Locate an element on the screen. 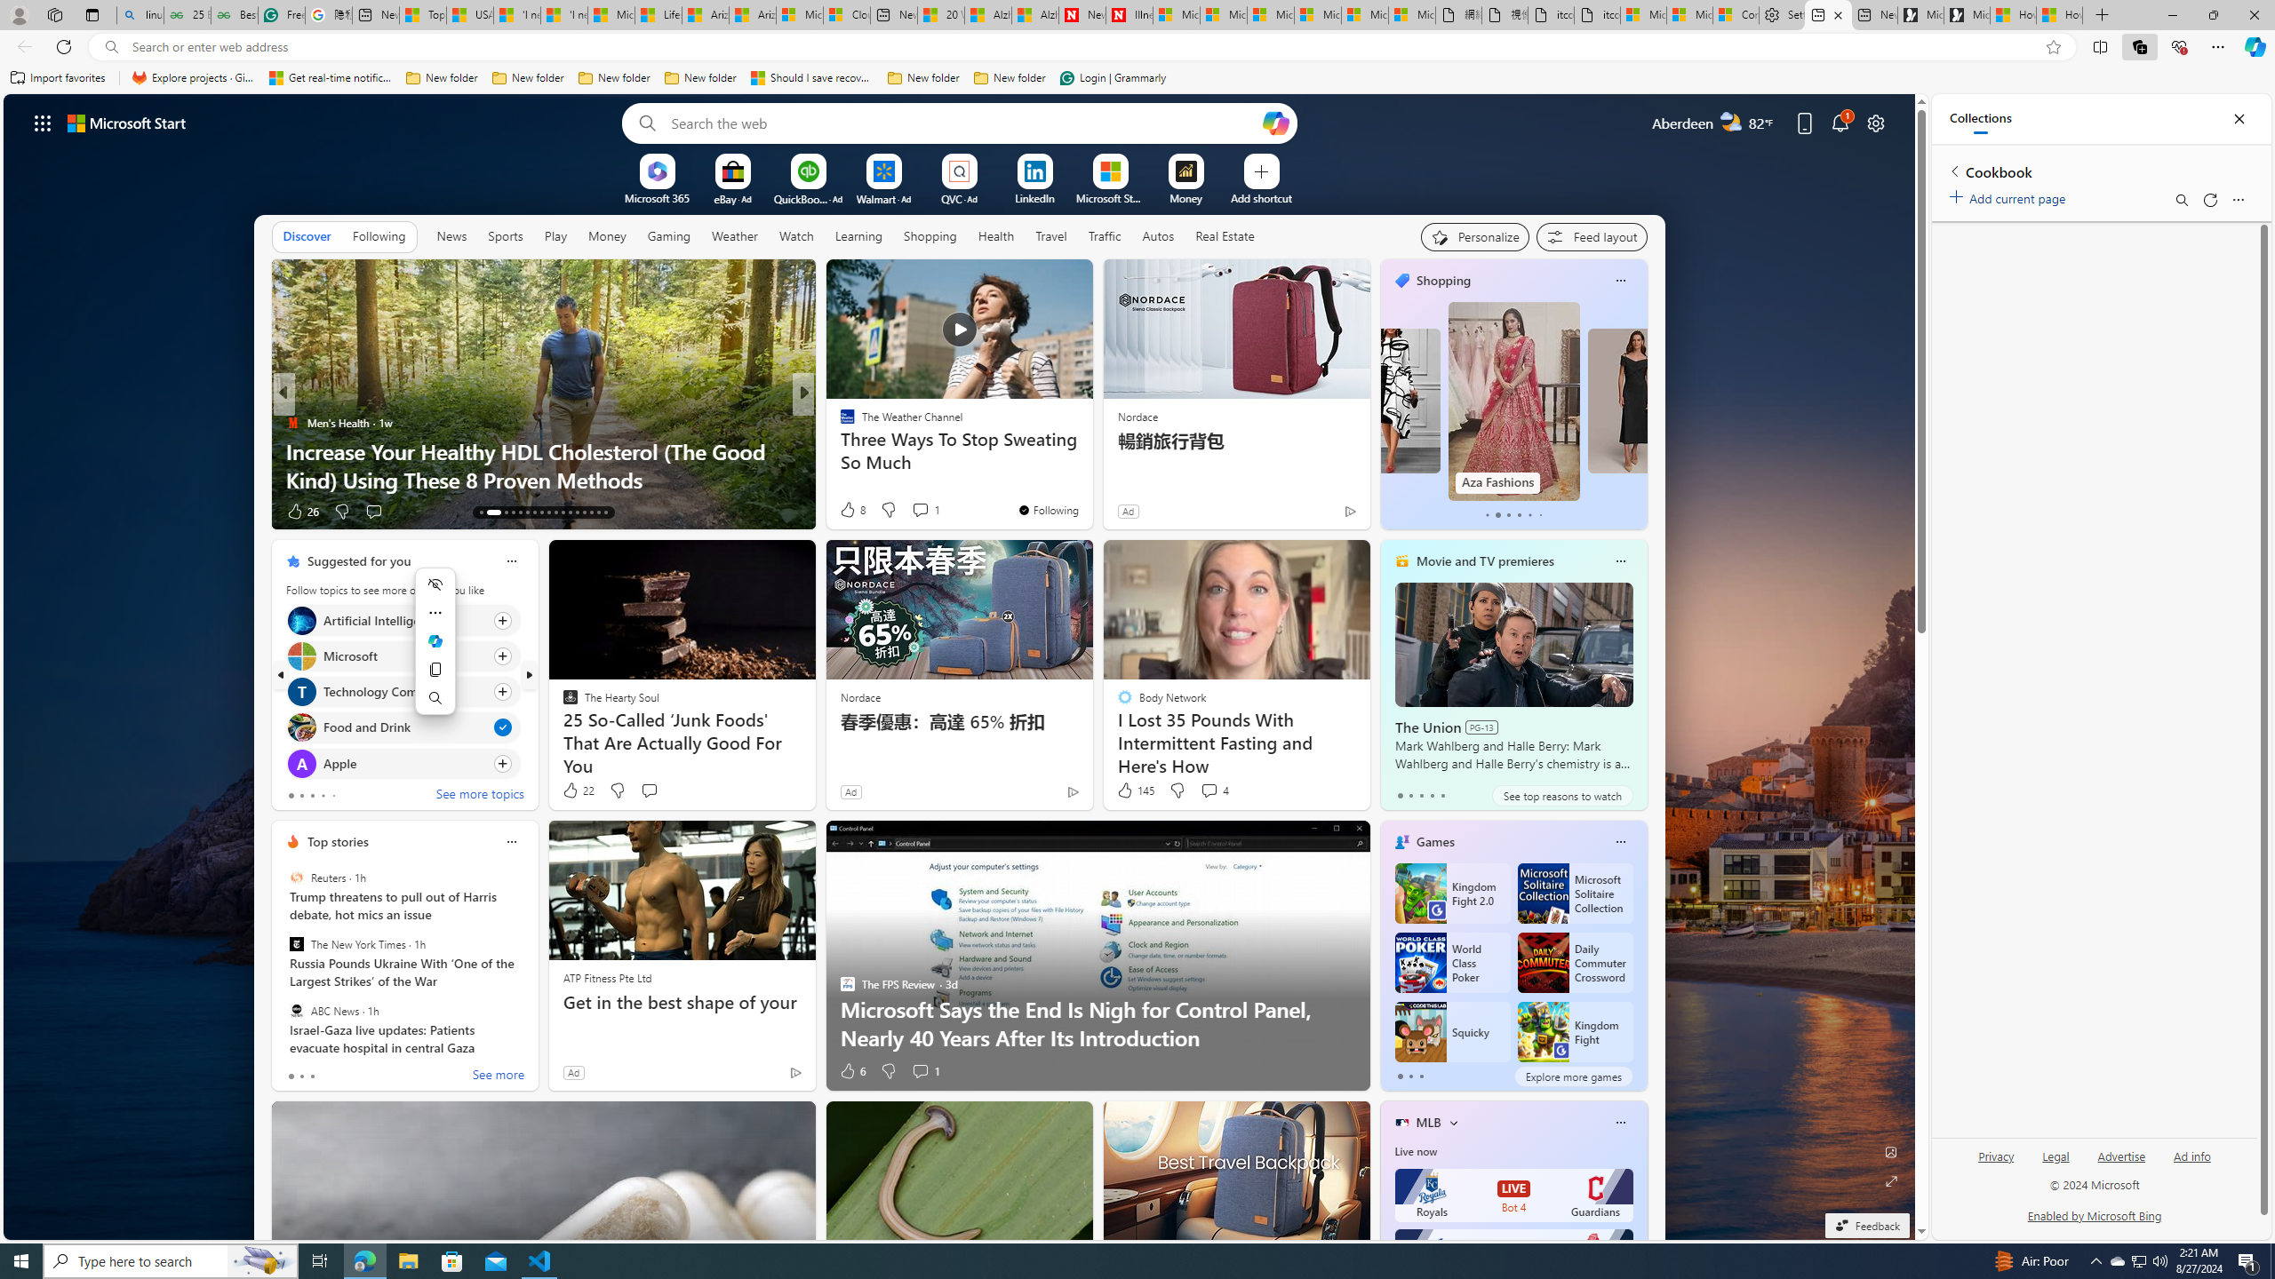 The width and height of the screenshot is (2275, 1279). 222 Like is located at coordinates (851, 512).